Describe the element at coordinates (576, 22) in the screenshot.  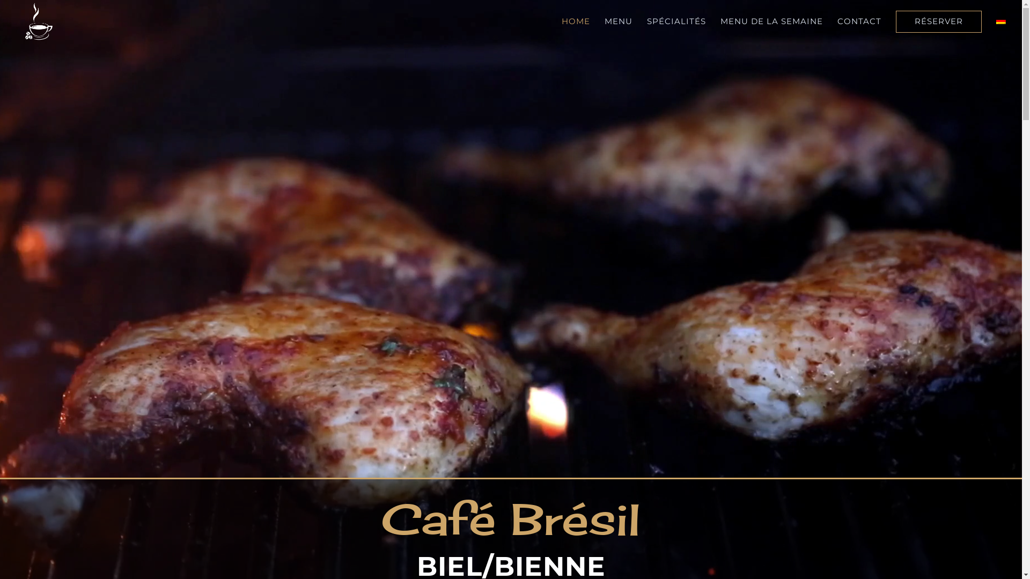
I see `HOME` at that location.